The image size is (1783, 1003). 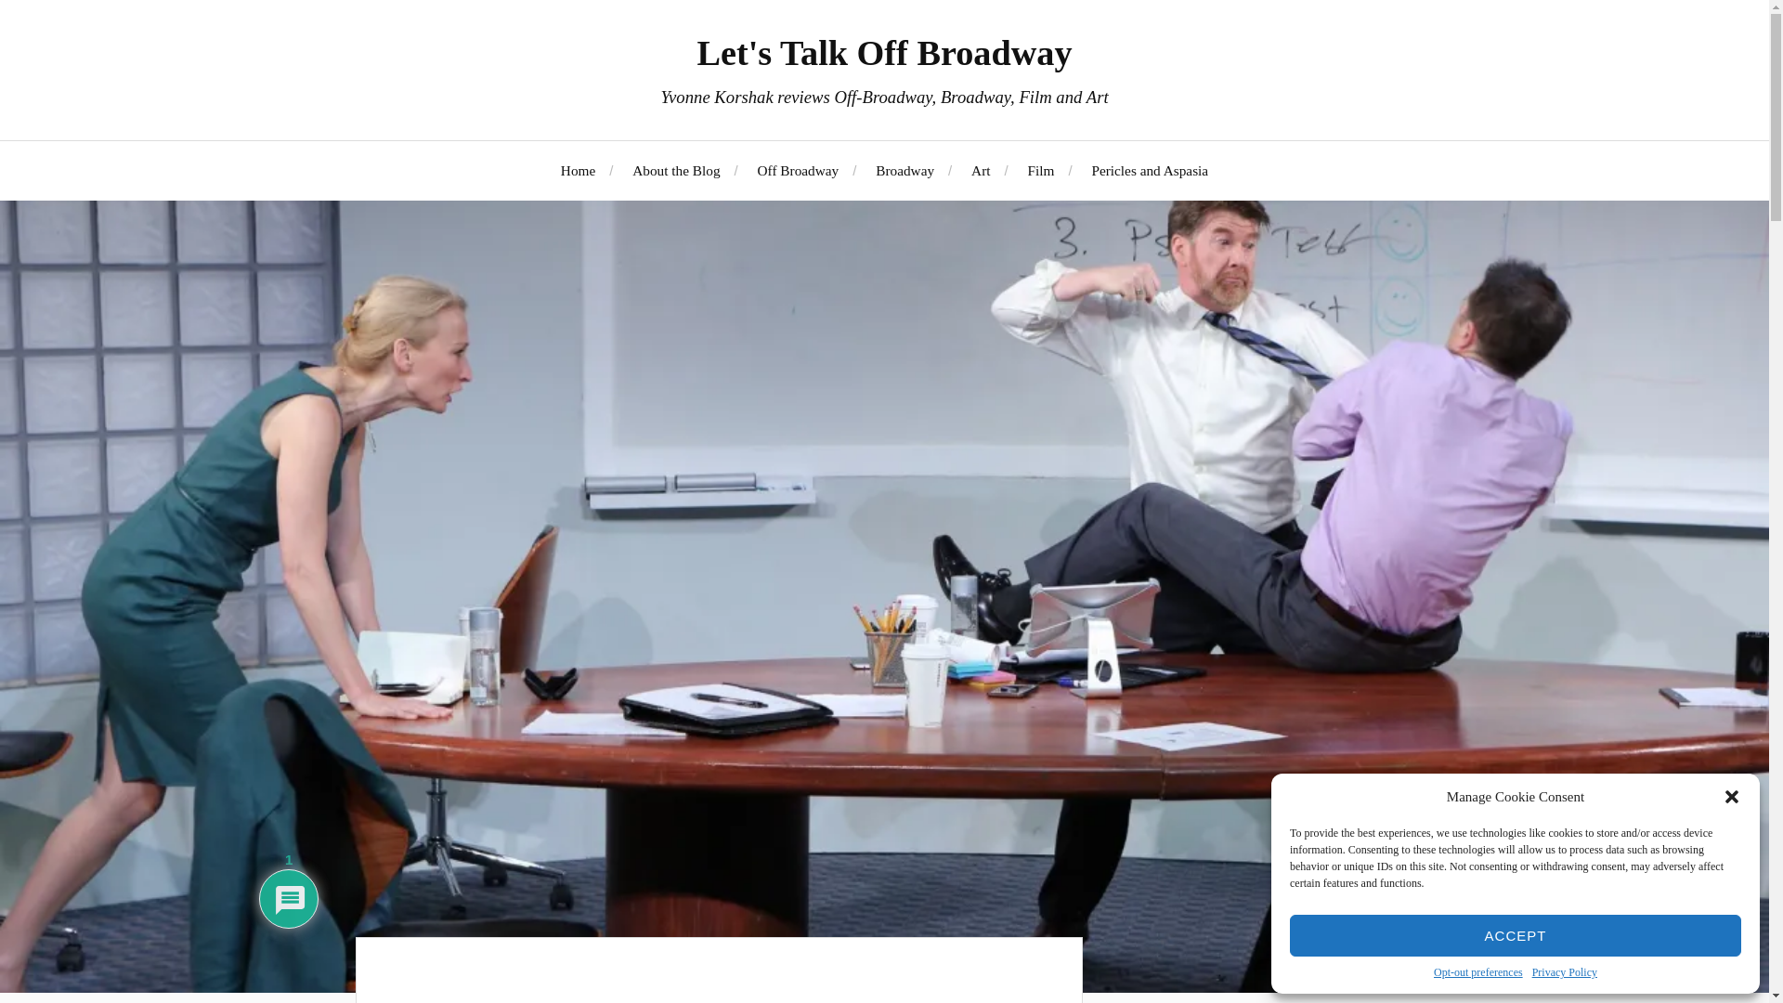 I want to click on Broadway, so click(x=905, y=170).